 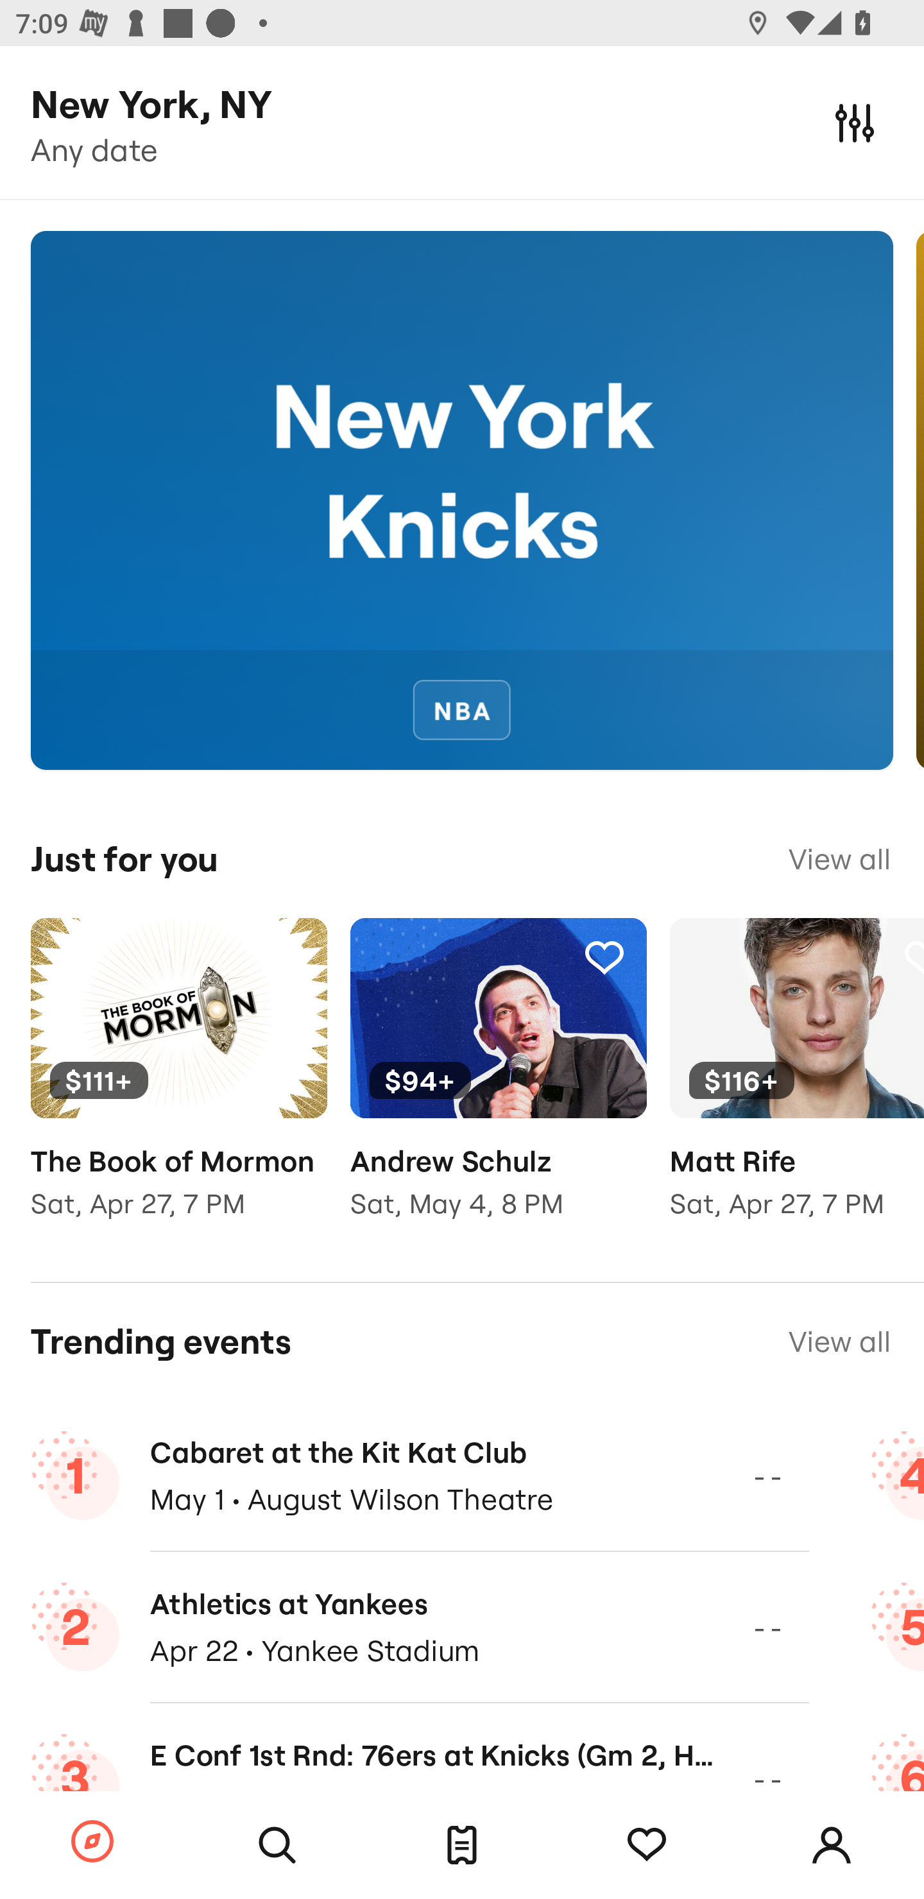 I want to click on Tracking, so click(x=284, y=957).